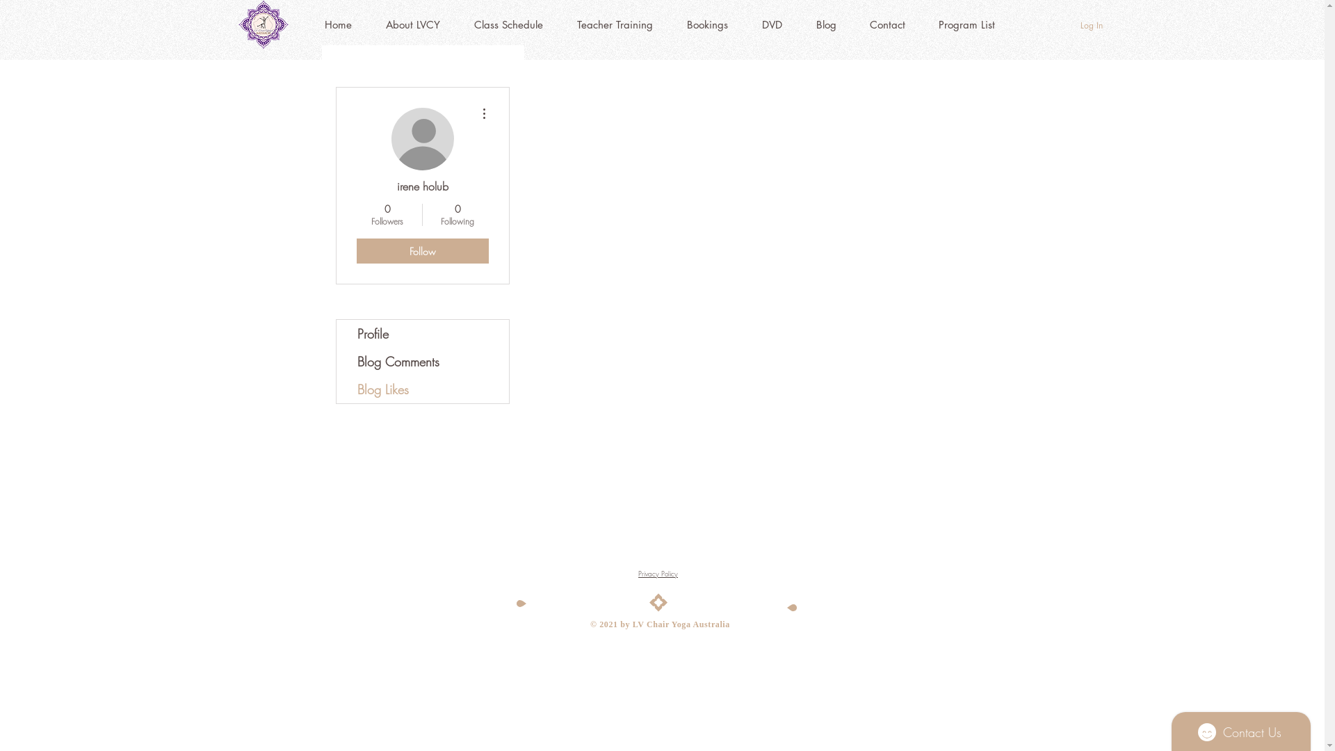  I want to click on About LVCY, so click(413, 25).